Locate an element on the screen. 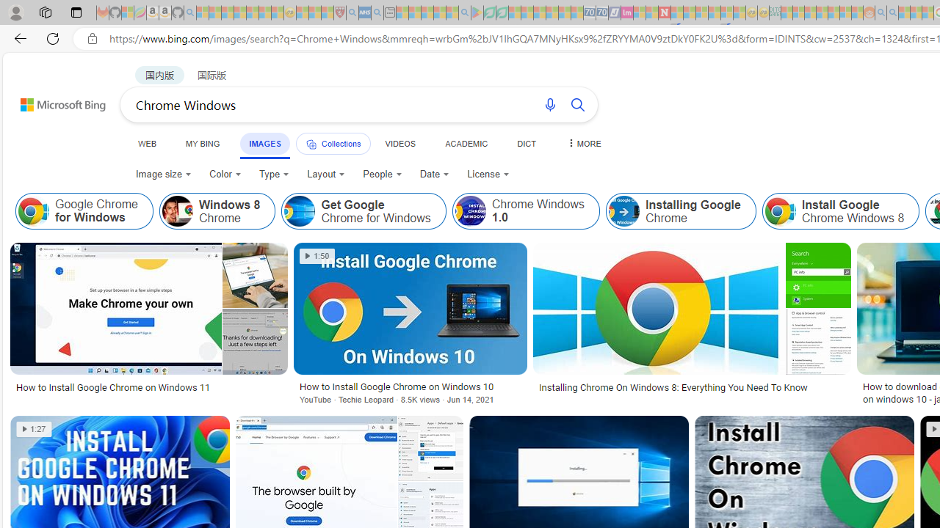  Microsoft account | Privacy - Sleeping is located at coordinates (798, 13).